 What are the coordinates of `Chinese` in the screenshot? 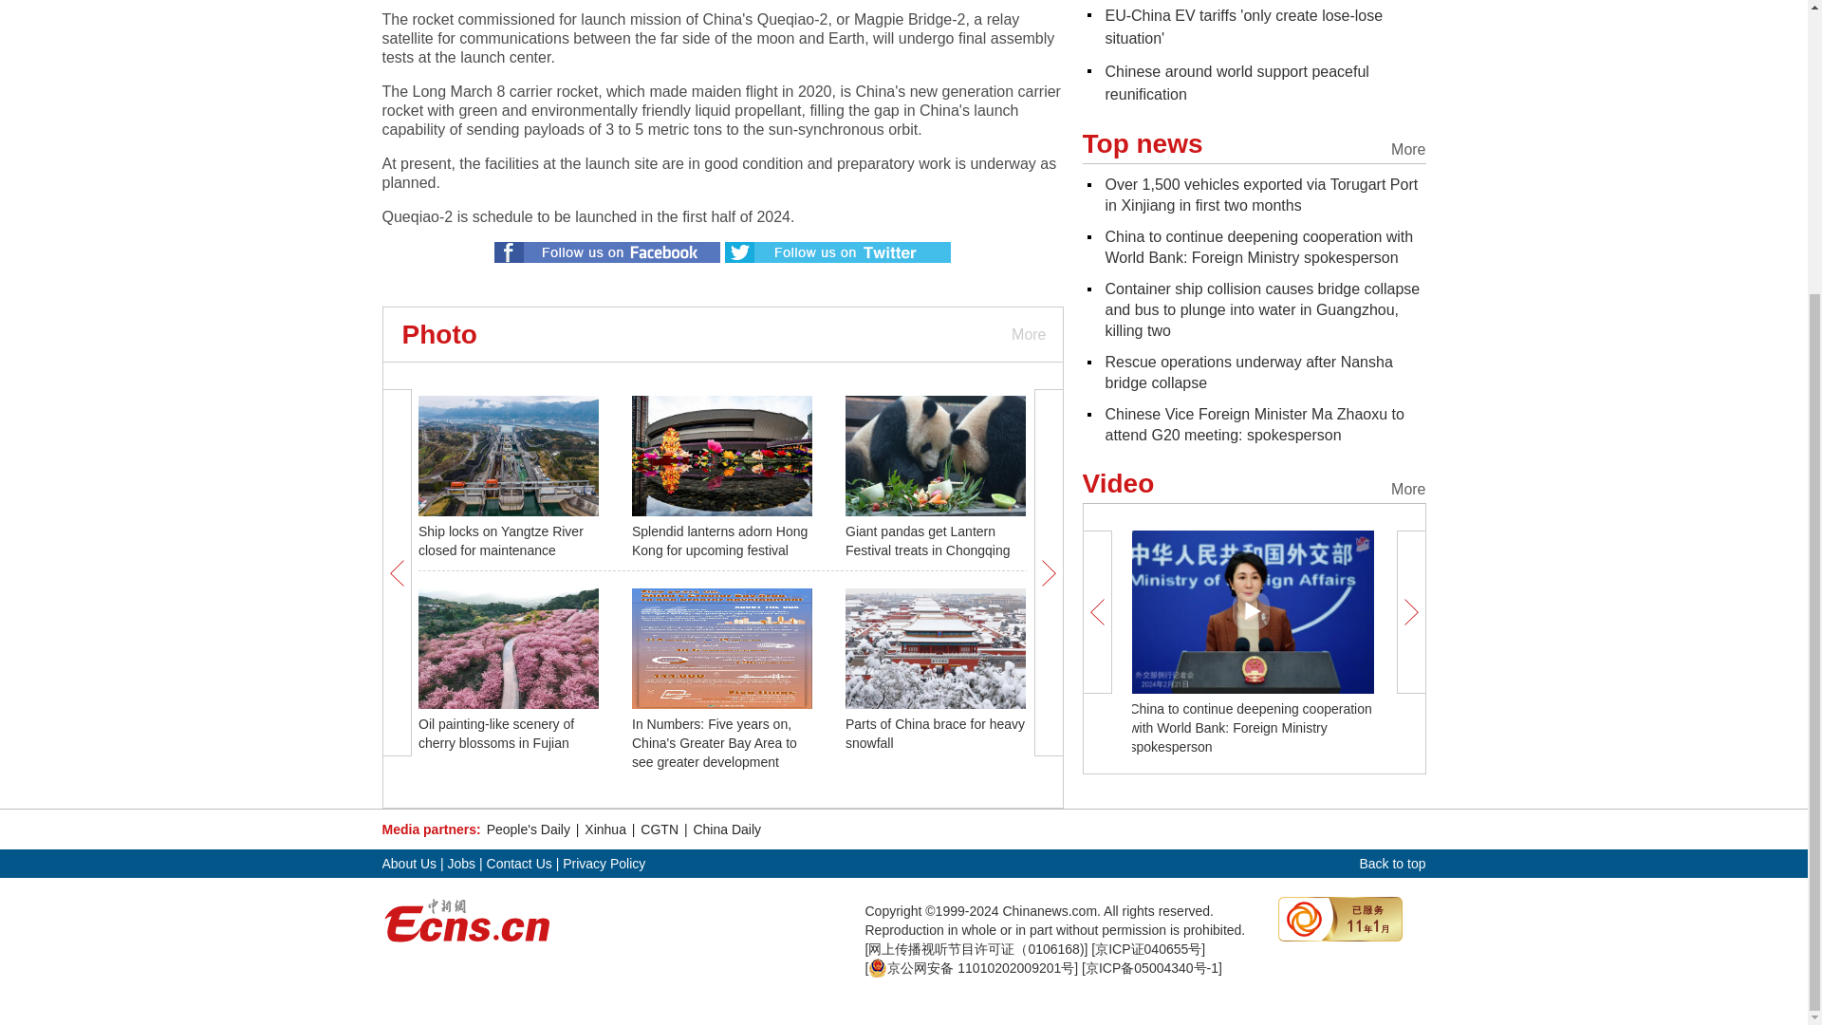 It's located at (1236, 83).